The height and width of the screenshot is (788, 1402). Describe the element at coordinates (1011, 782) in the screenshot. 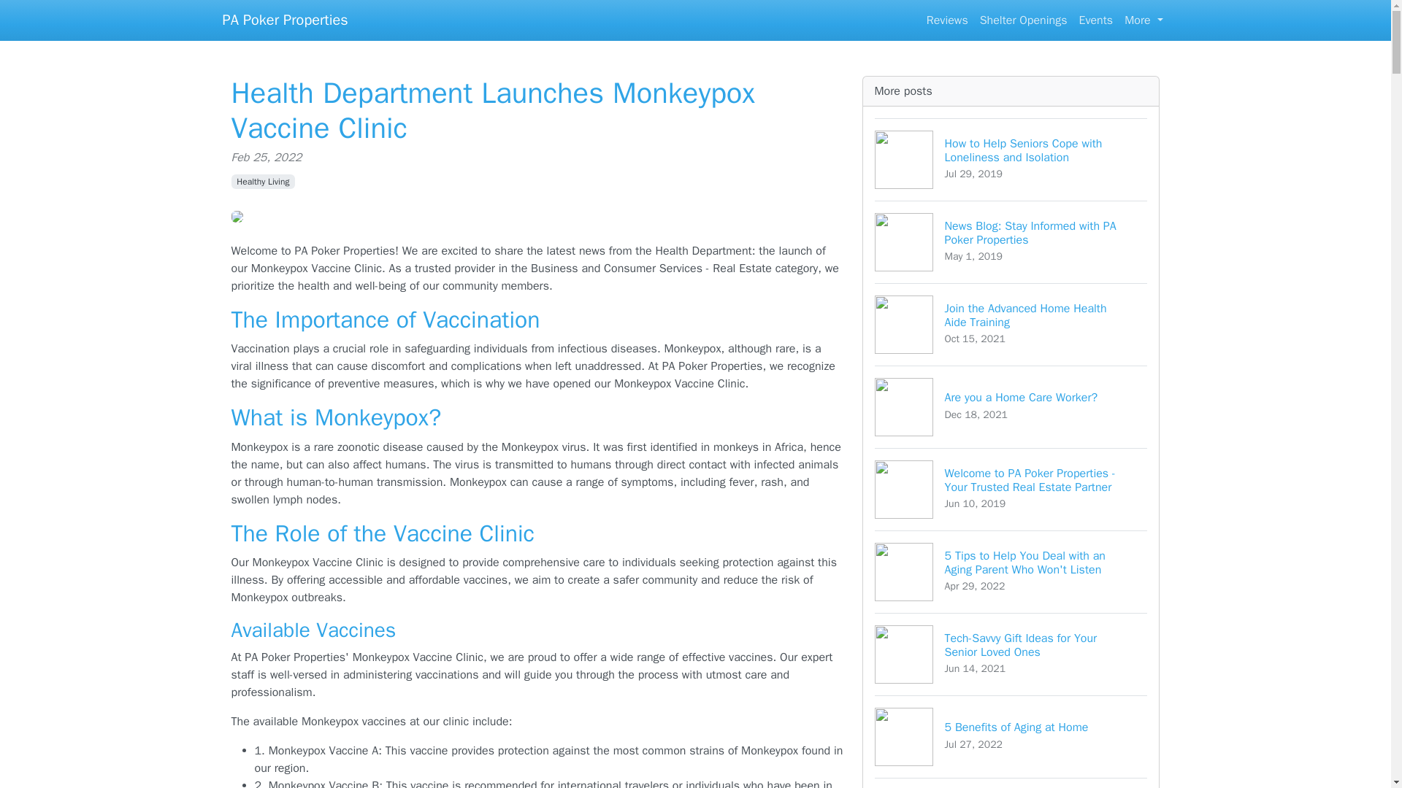

I see `Healthy Living` at that location.